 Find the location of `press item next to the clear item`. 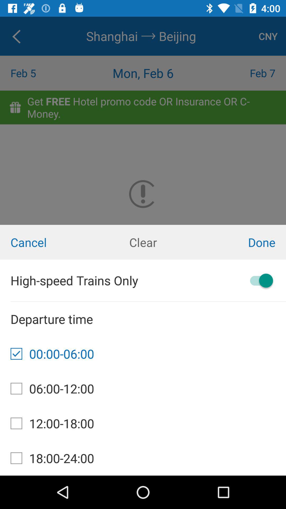

press item next to the clear item is located at coordinates (238, 242).